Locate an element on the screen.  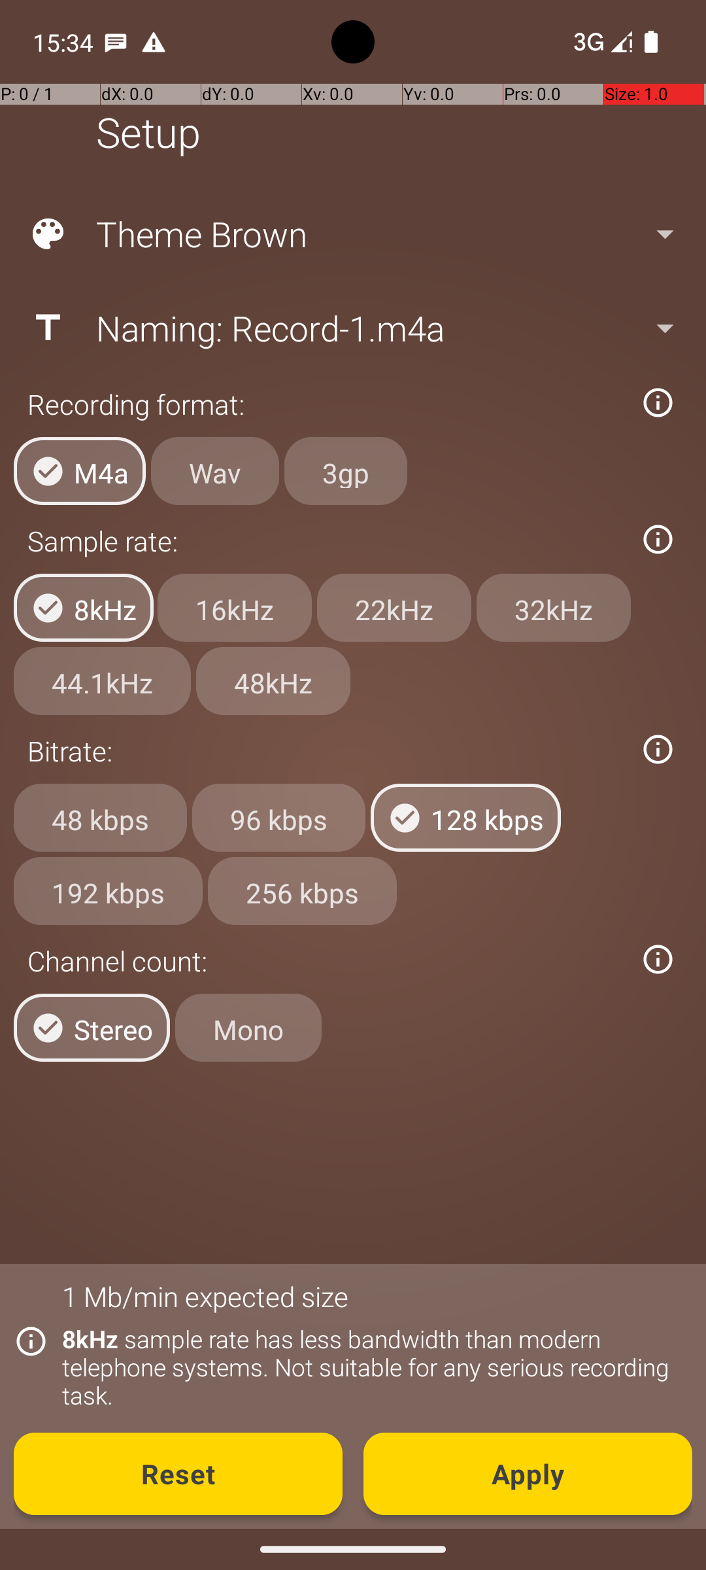
192 kbps is located at coordinates (109, 890).